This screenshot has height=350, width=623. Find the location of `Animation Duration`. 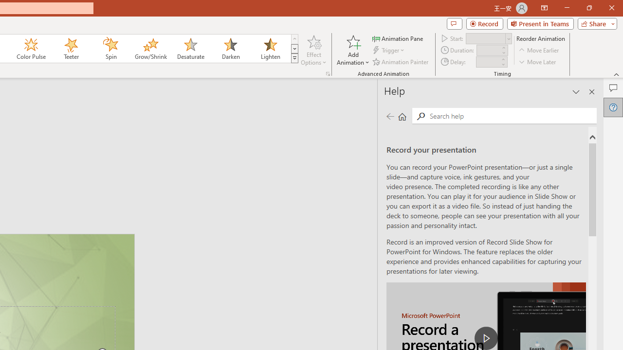

Animation Duration is located at coordinates (488, 51).